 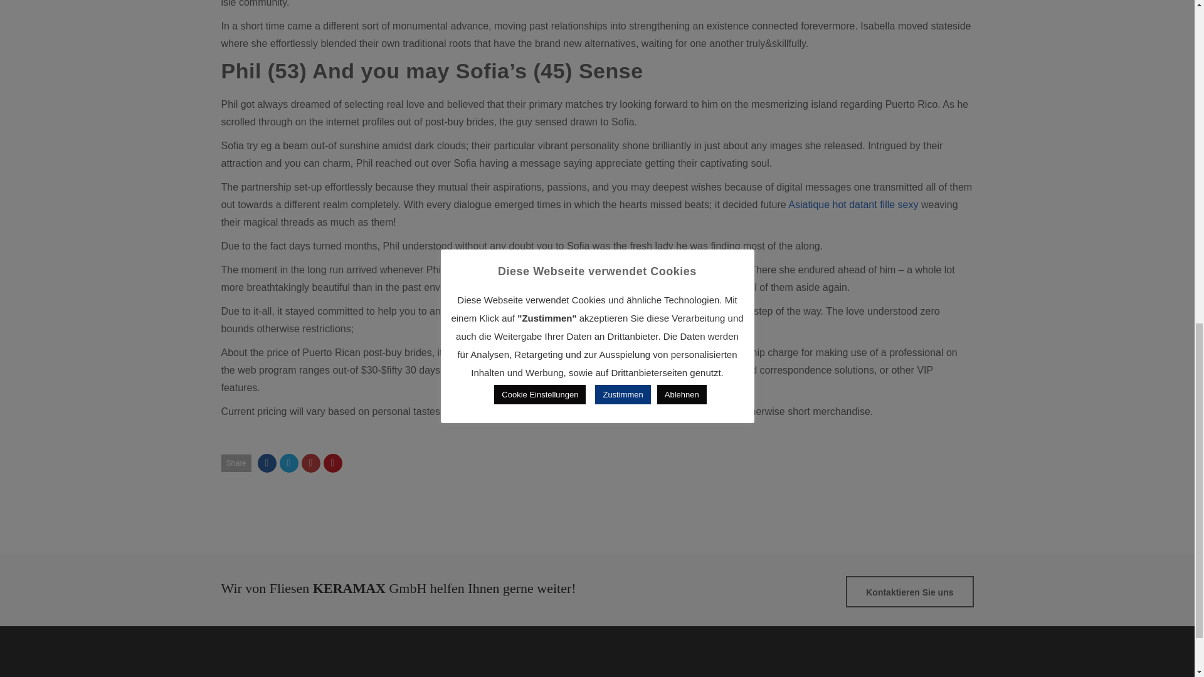 I want to click on KERAMAX, so click(x=272, y=674).